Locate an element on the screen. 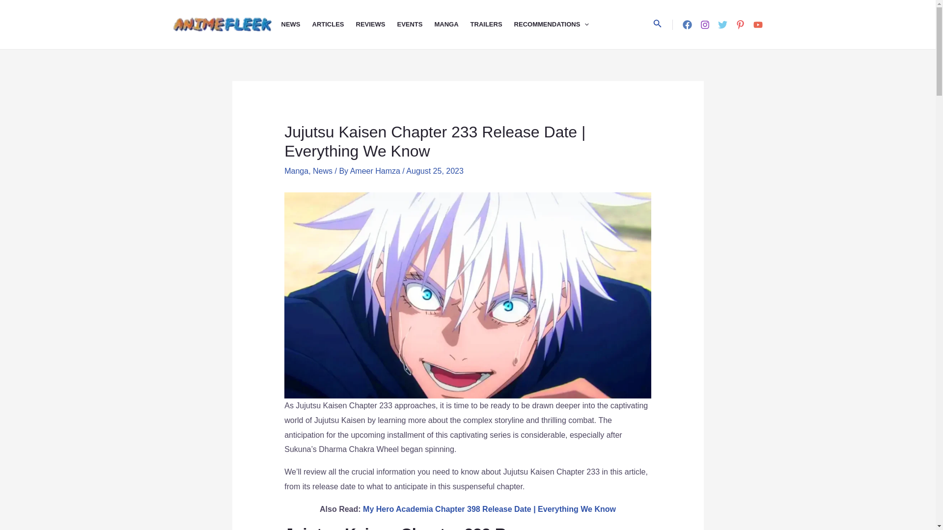 The width and height of the screenshot is (943, 530). ARTICLES is located at coordinates (334, 25).